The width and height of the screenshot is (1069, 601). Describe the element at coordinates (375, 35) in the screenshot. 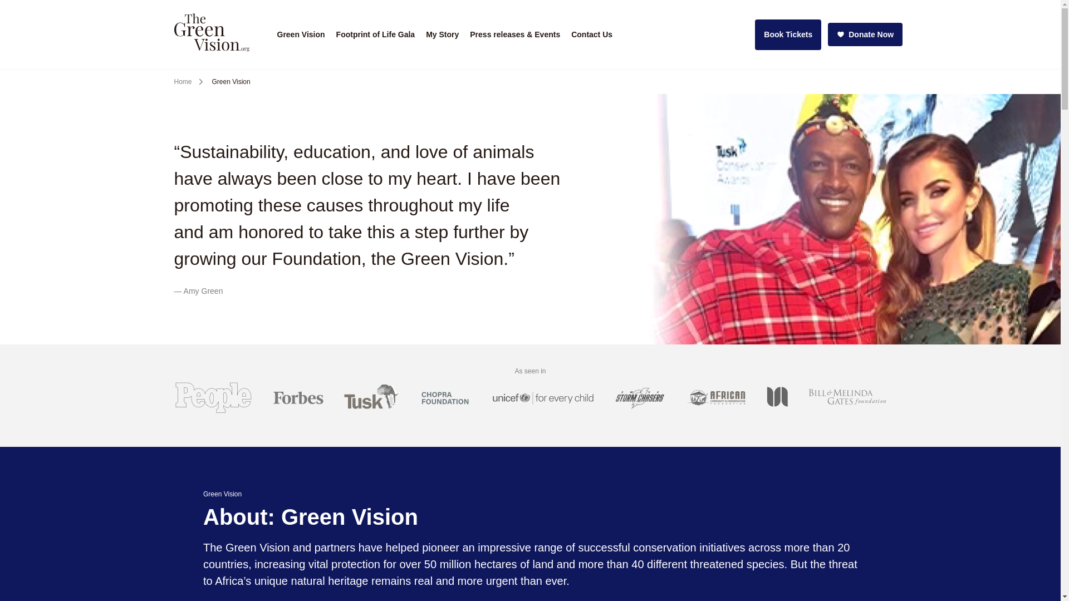

I see `Footprint of Life Gala` at that location.